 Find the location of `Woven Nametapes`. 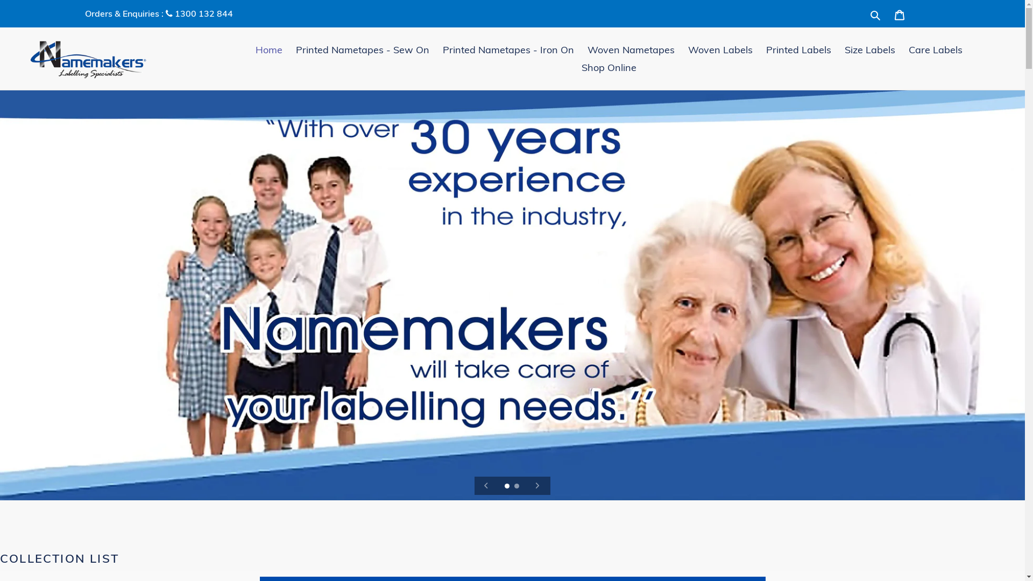

Woven Nametapes is located at coordinates (631, 49).